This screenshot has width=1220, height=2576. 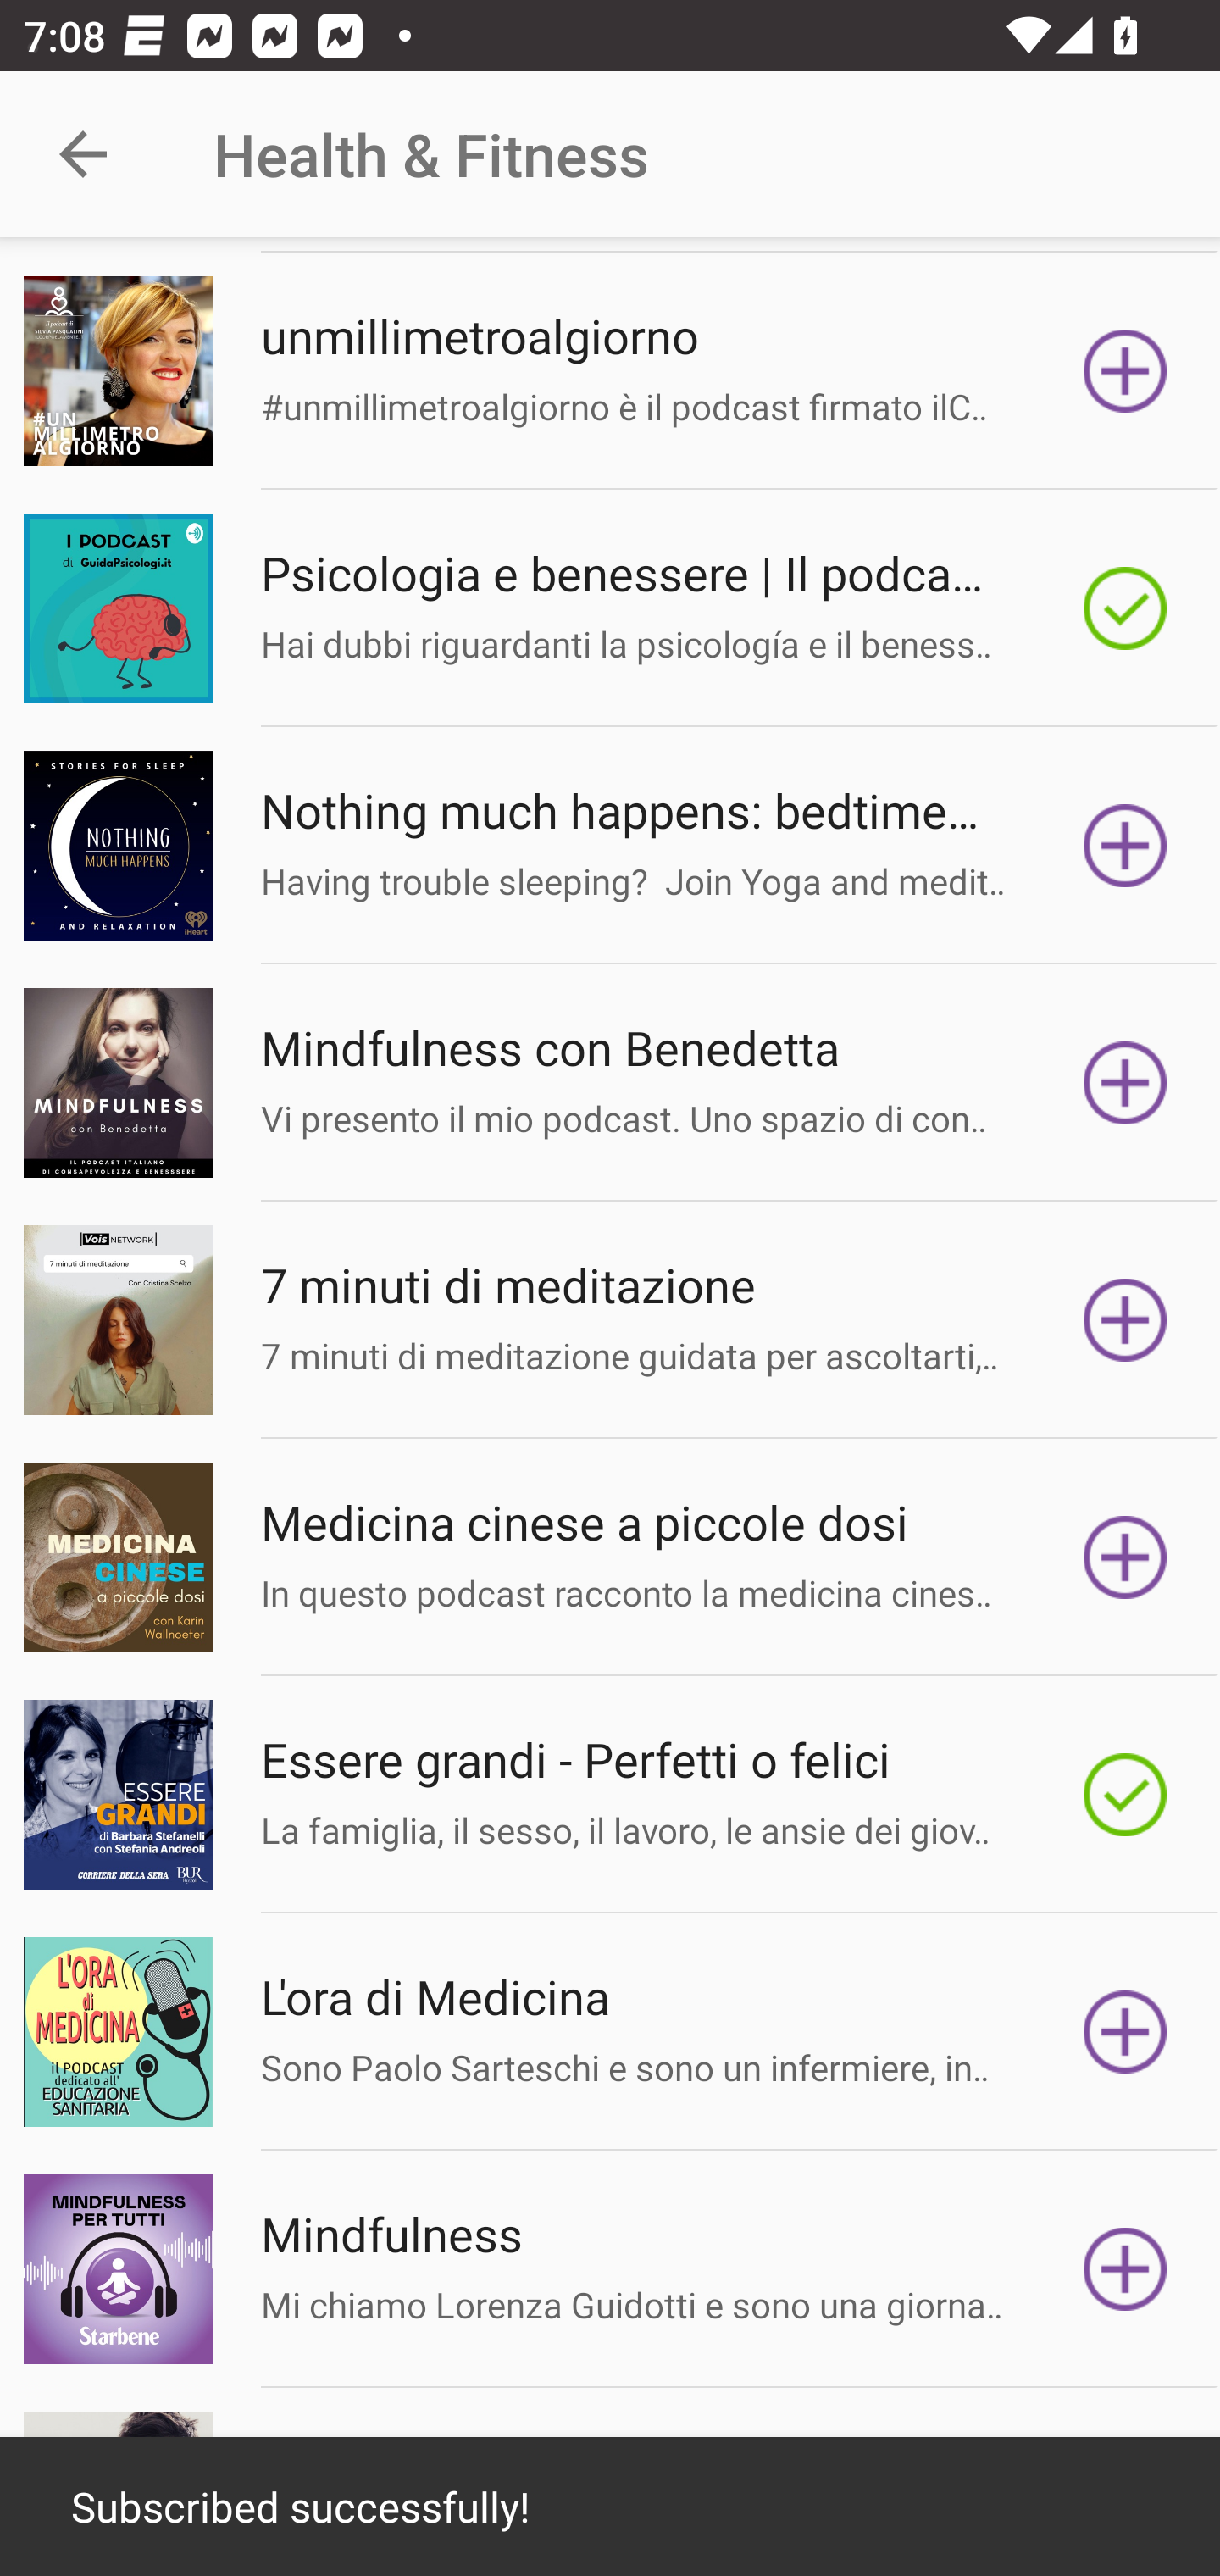 What do you see at coordinates (1125, 844) in the screenshot?
I see `Subscribe` at bounding box center [1125, 844].